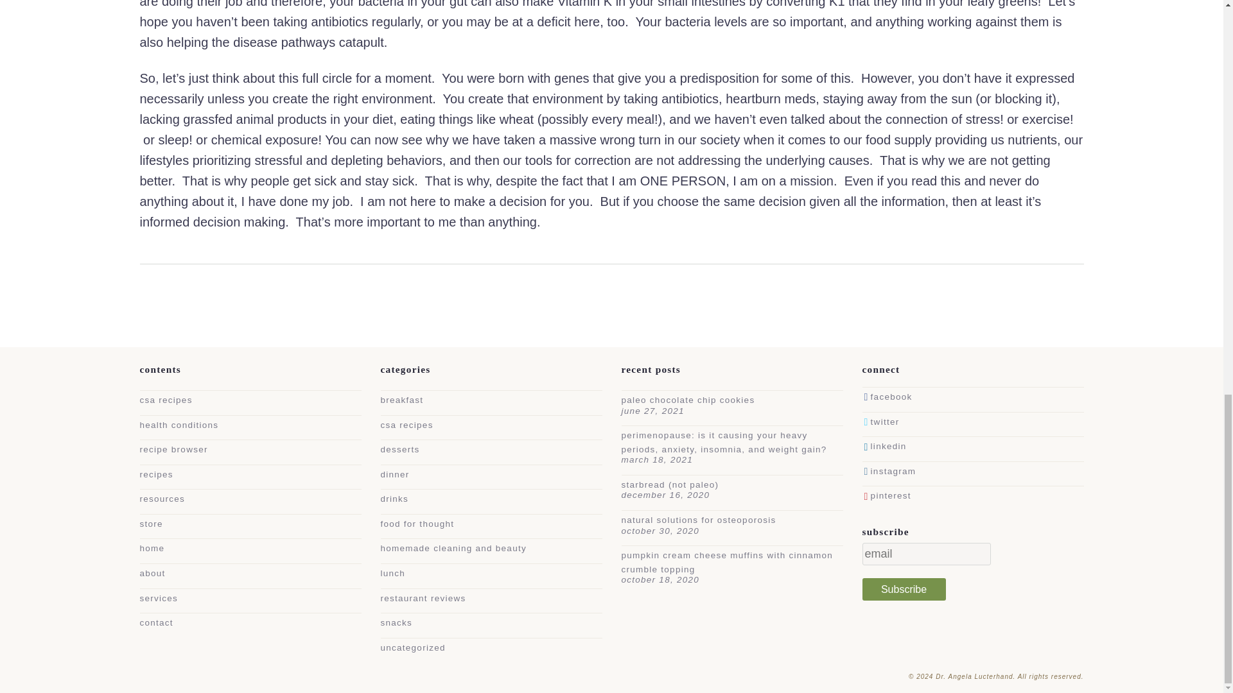 The height and width of the screenshot is (693, 1233). I want to click on Subscribe, so click(904, 589).